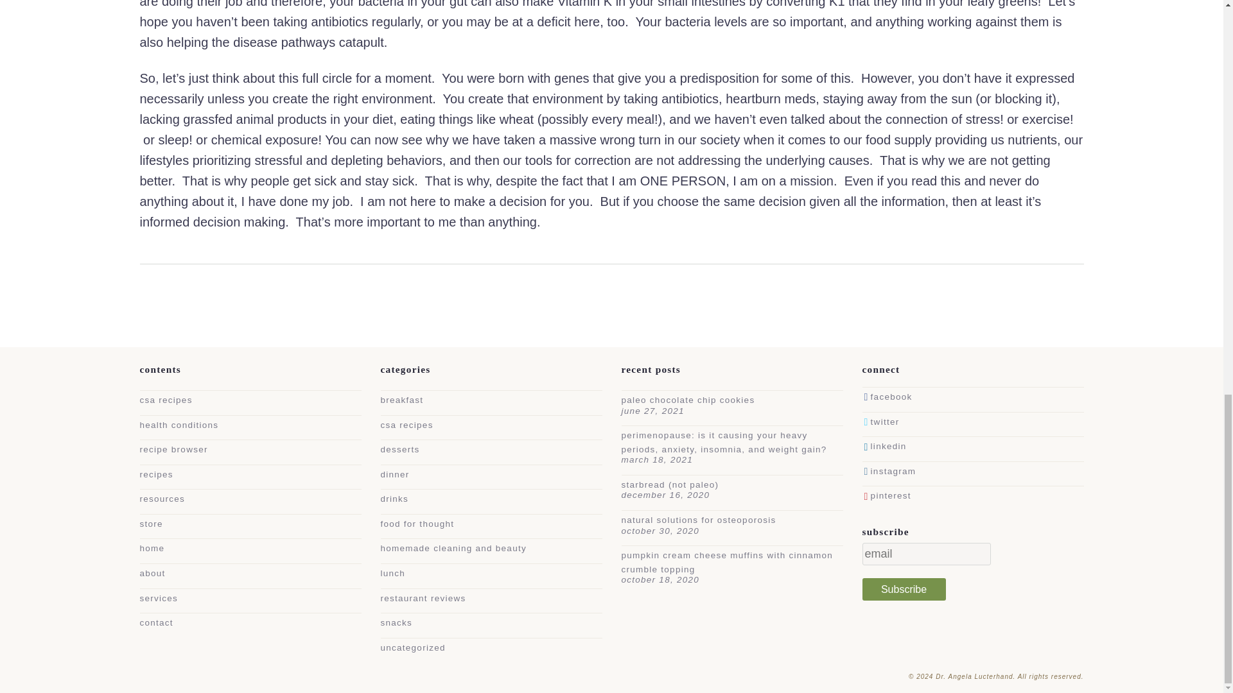 The height and width of the screenshot is (693, 1233). I want to click on Subscribe, so click(904, 589).